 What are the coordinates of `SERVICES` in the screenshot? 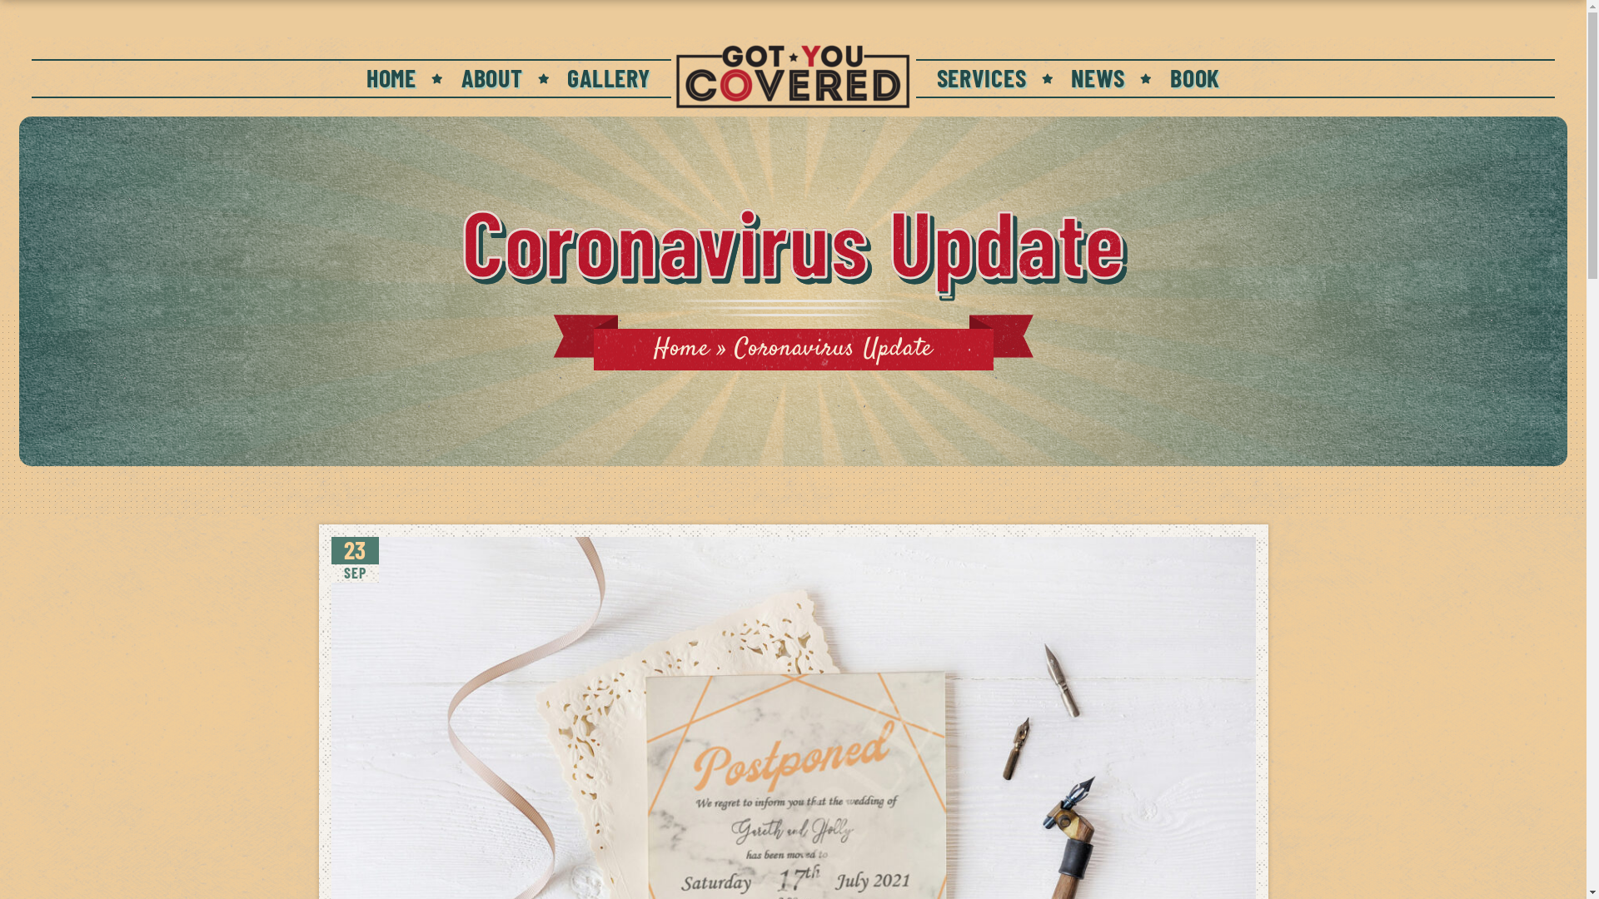 It's located at (981, 77).